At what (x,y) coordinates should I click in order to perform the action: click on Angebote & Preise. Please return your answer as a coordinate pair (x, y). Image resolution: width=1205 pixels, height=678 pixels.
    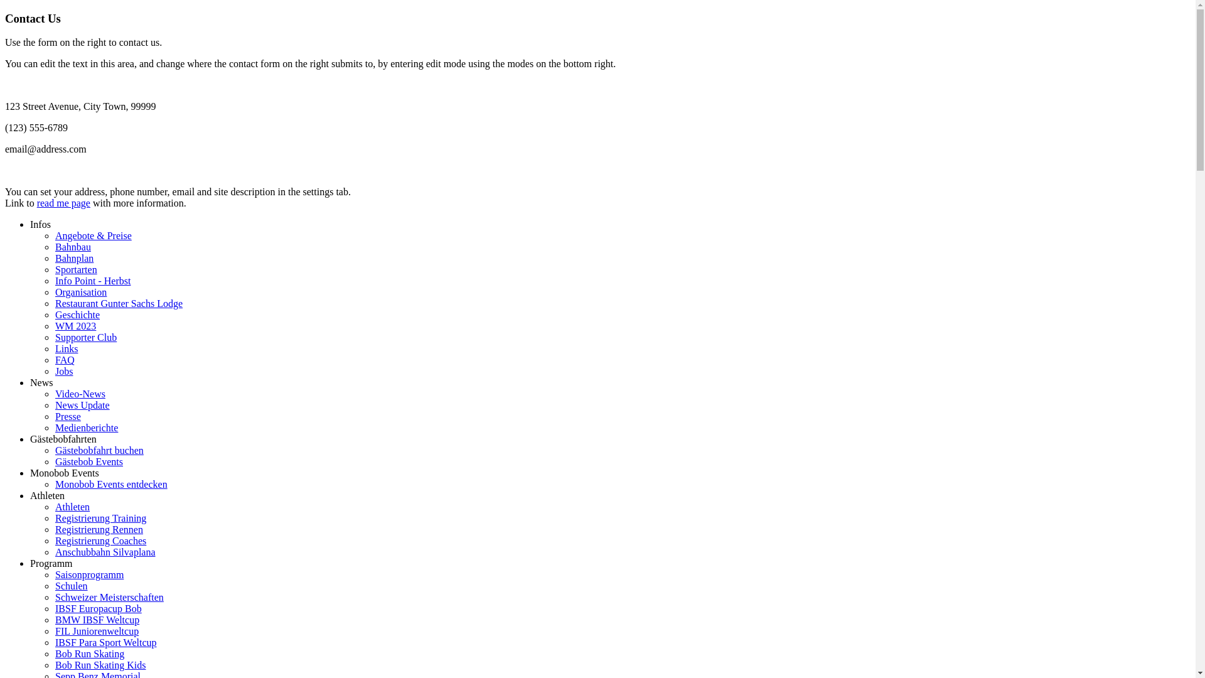
    Looking at the image, I should click on (94, 236).